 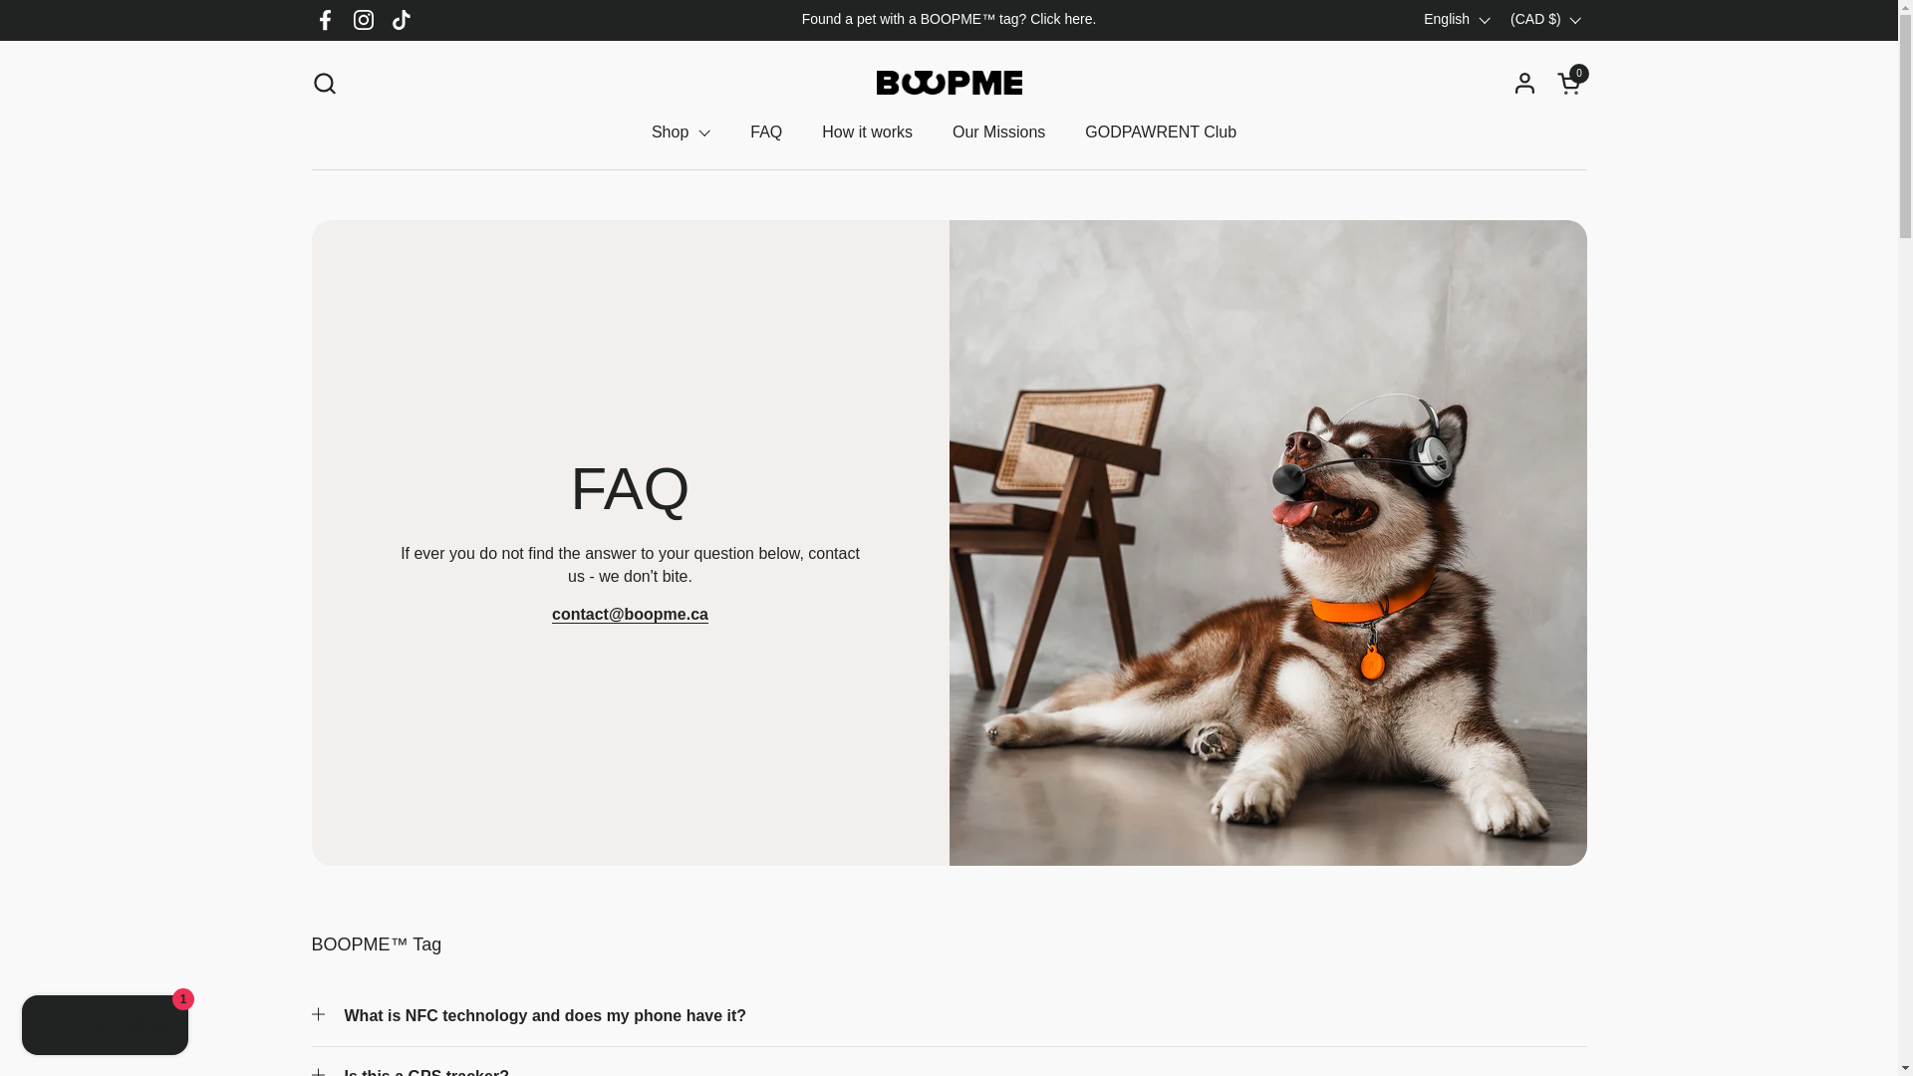 I want to click on BOOPME, so click(x=681, y=132).